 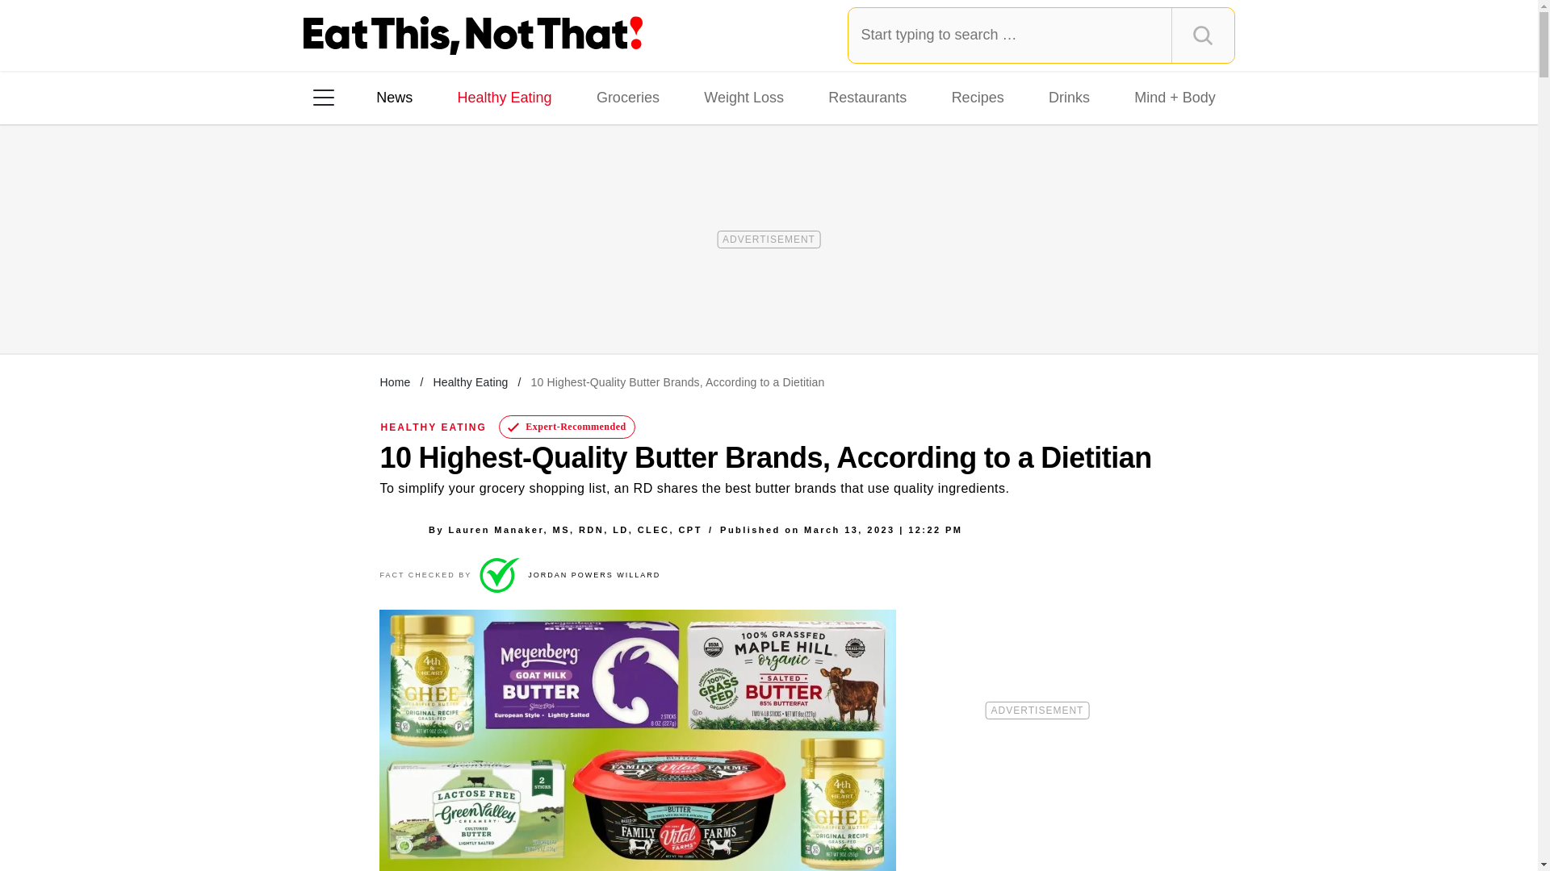 I want to click on Posts by Lauren Manaker, MS, RDN, LD, CLEC, CPT, so click(x=575, y=529).